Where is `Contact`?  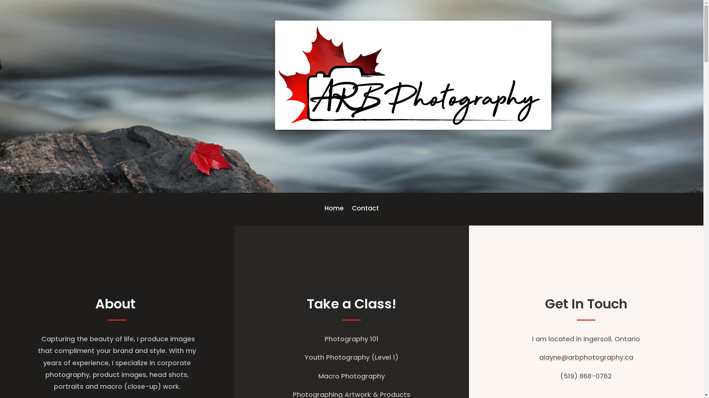
Contact is located at coordinates (366, 210).